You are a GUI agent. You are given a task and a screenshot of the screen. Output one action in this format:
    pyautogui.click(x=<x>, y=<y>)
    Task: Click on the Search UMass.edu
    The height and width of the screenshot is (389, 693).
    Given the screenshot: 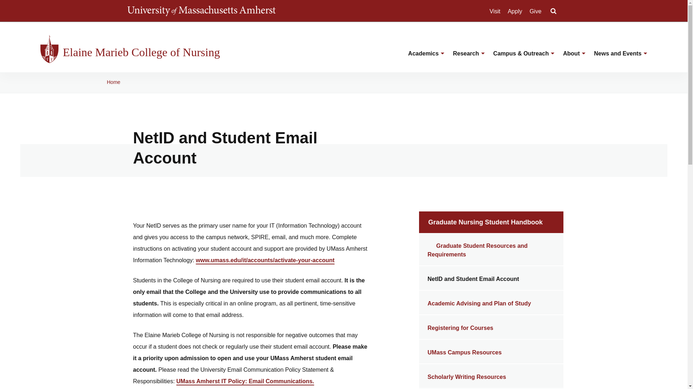 What is the action you would take?
    pyautogui.click(x=553, y=11)
    